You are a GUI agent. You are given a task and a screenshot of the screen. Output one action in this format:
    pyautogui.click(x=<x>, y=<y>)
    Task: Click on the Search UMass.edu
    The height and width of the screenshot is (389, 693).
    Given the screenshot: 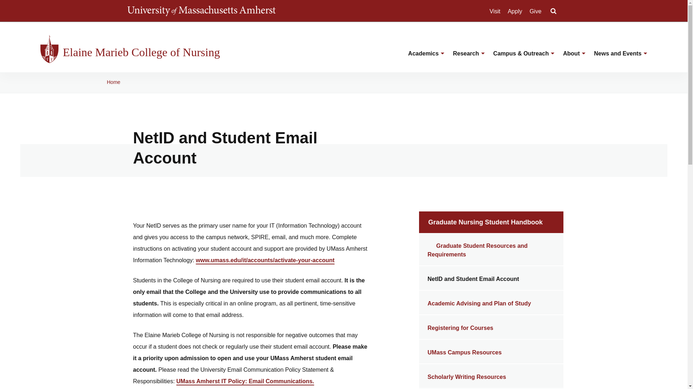 What is the action you would take?
    pyautogui.click(x=553, y=11)
    